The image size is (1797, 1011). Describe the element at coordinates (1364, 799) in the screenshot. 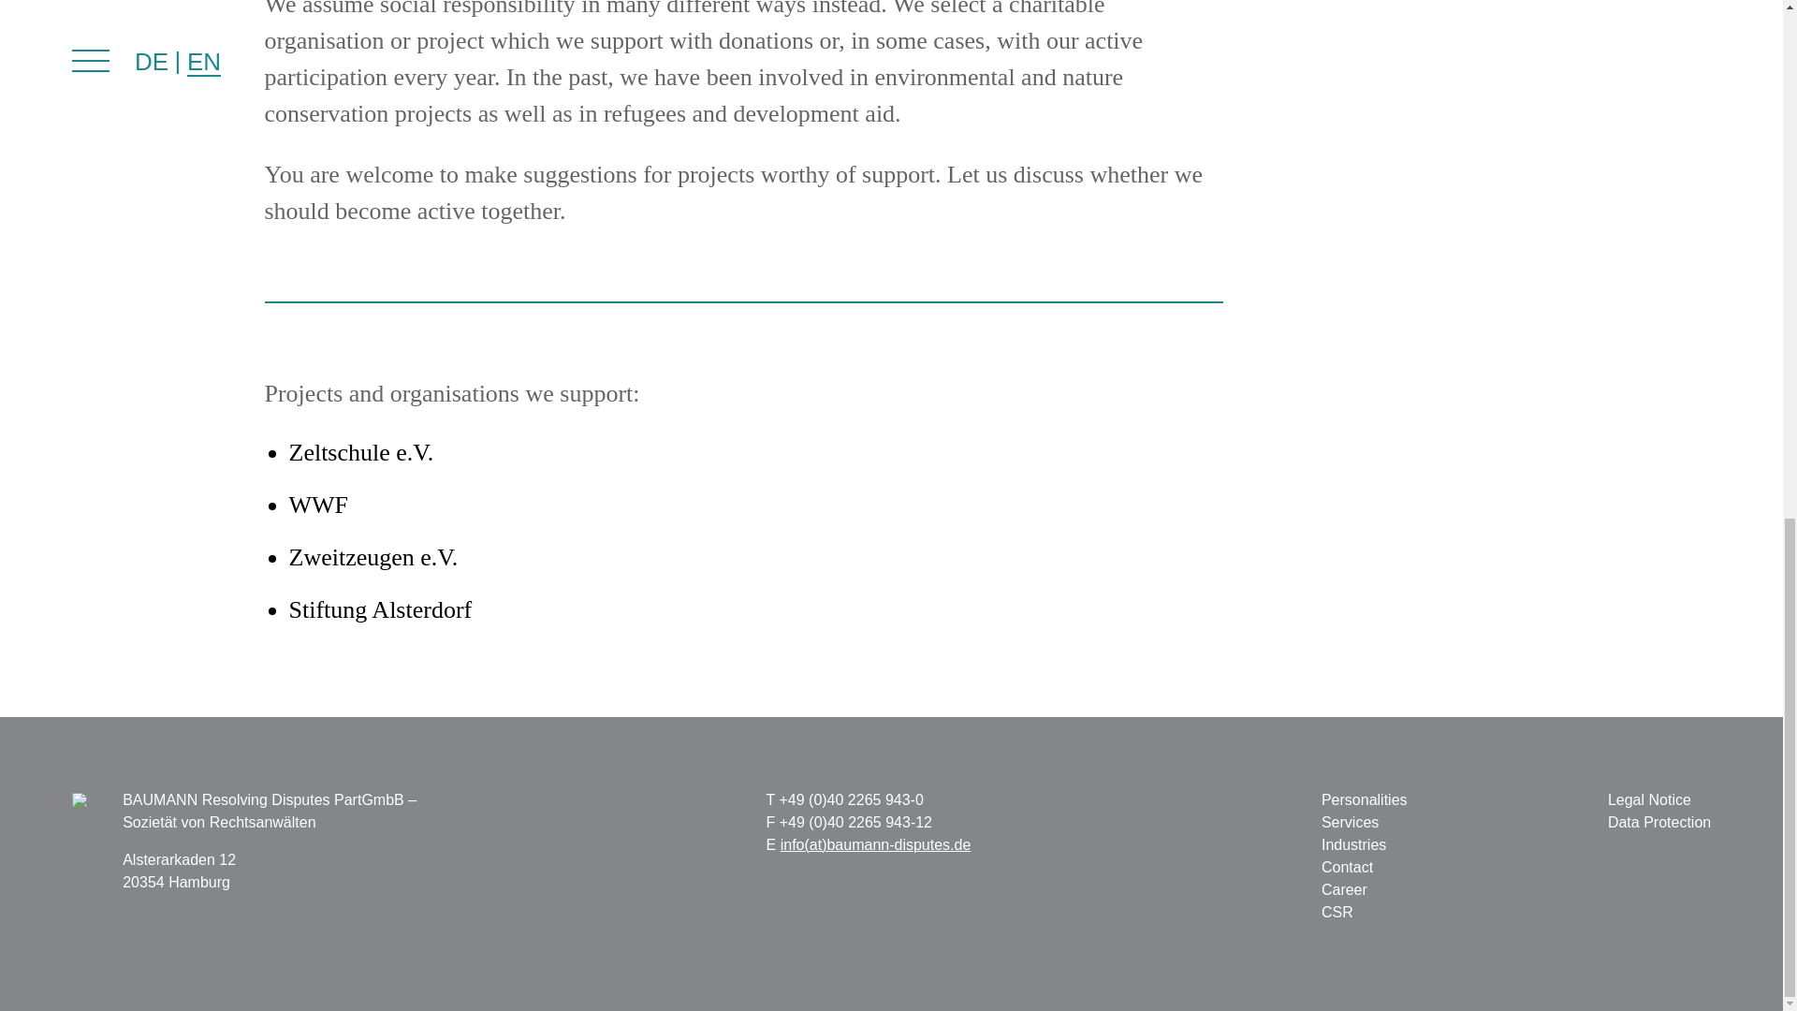

I see `Personalities` at that location.